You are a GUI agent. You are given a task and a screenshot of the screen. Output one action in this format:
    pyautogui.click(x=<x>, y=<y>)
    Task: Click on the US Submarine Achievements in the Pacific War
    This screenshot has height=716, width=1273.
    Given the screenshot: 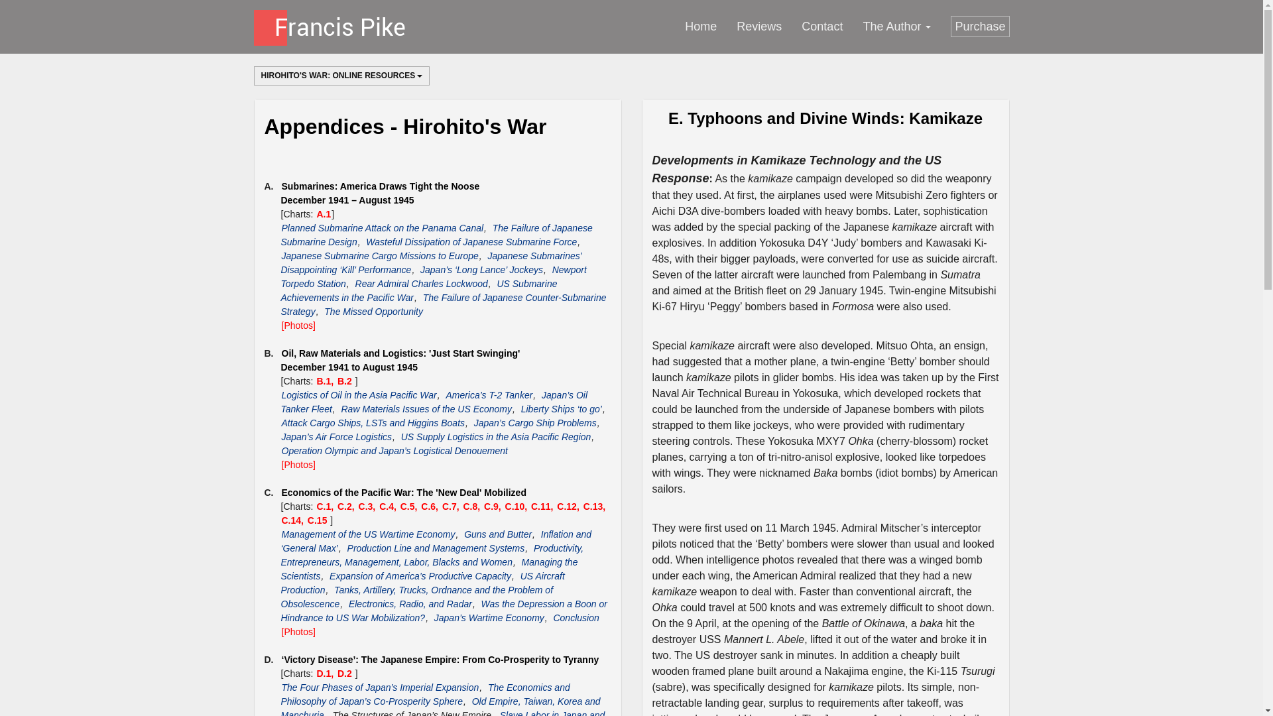 What is the action you would take?
    pyautogui.click(x=419, y=290)
    